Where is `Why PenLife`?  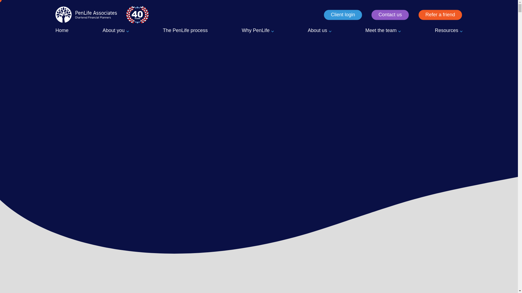
Why PenLife is located at coordinates (257, 31).